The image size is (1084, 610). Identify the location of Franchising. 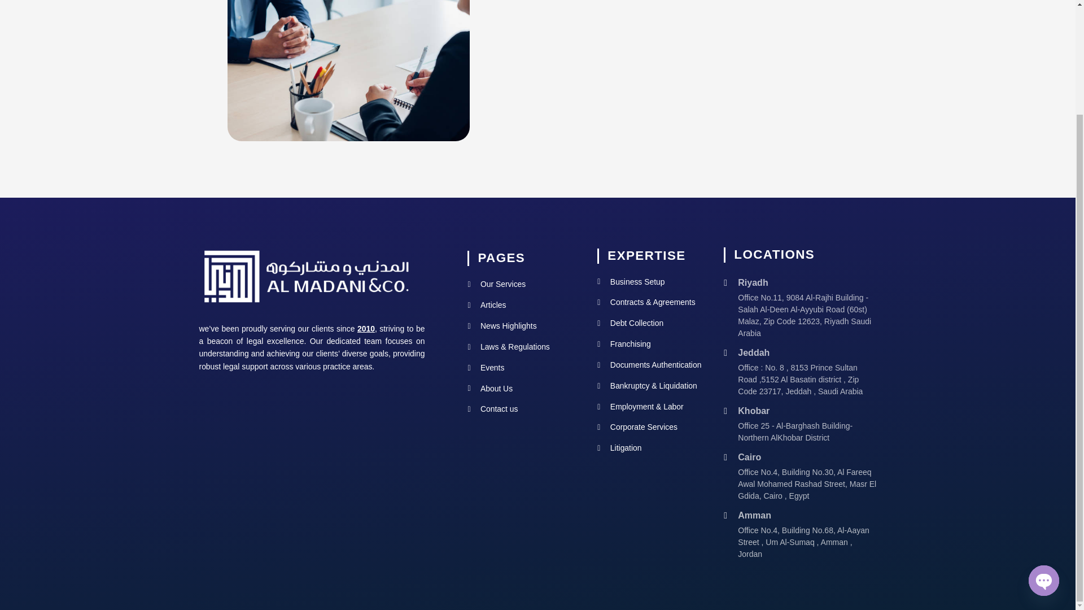
(653, 345).